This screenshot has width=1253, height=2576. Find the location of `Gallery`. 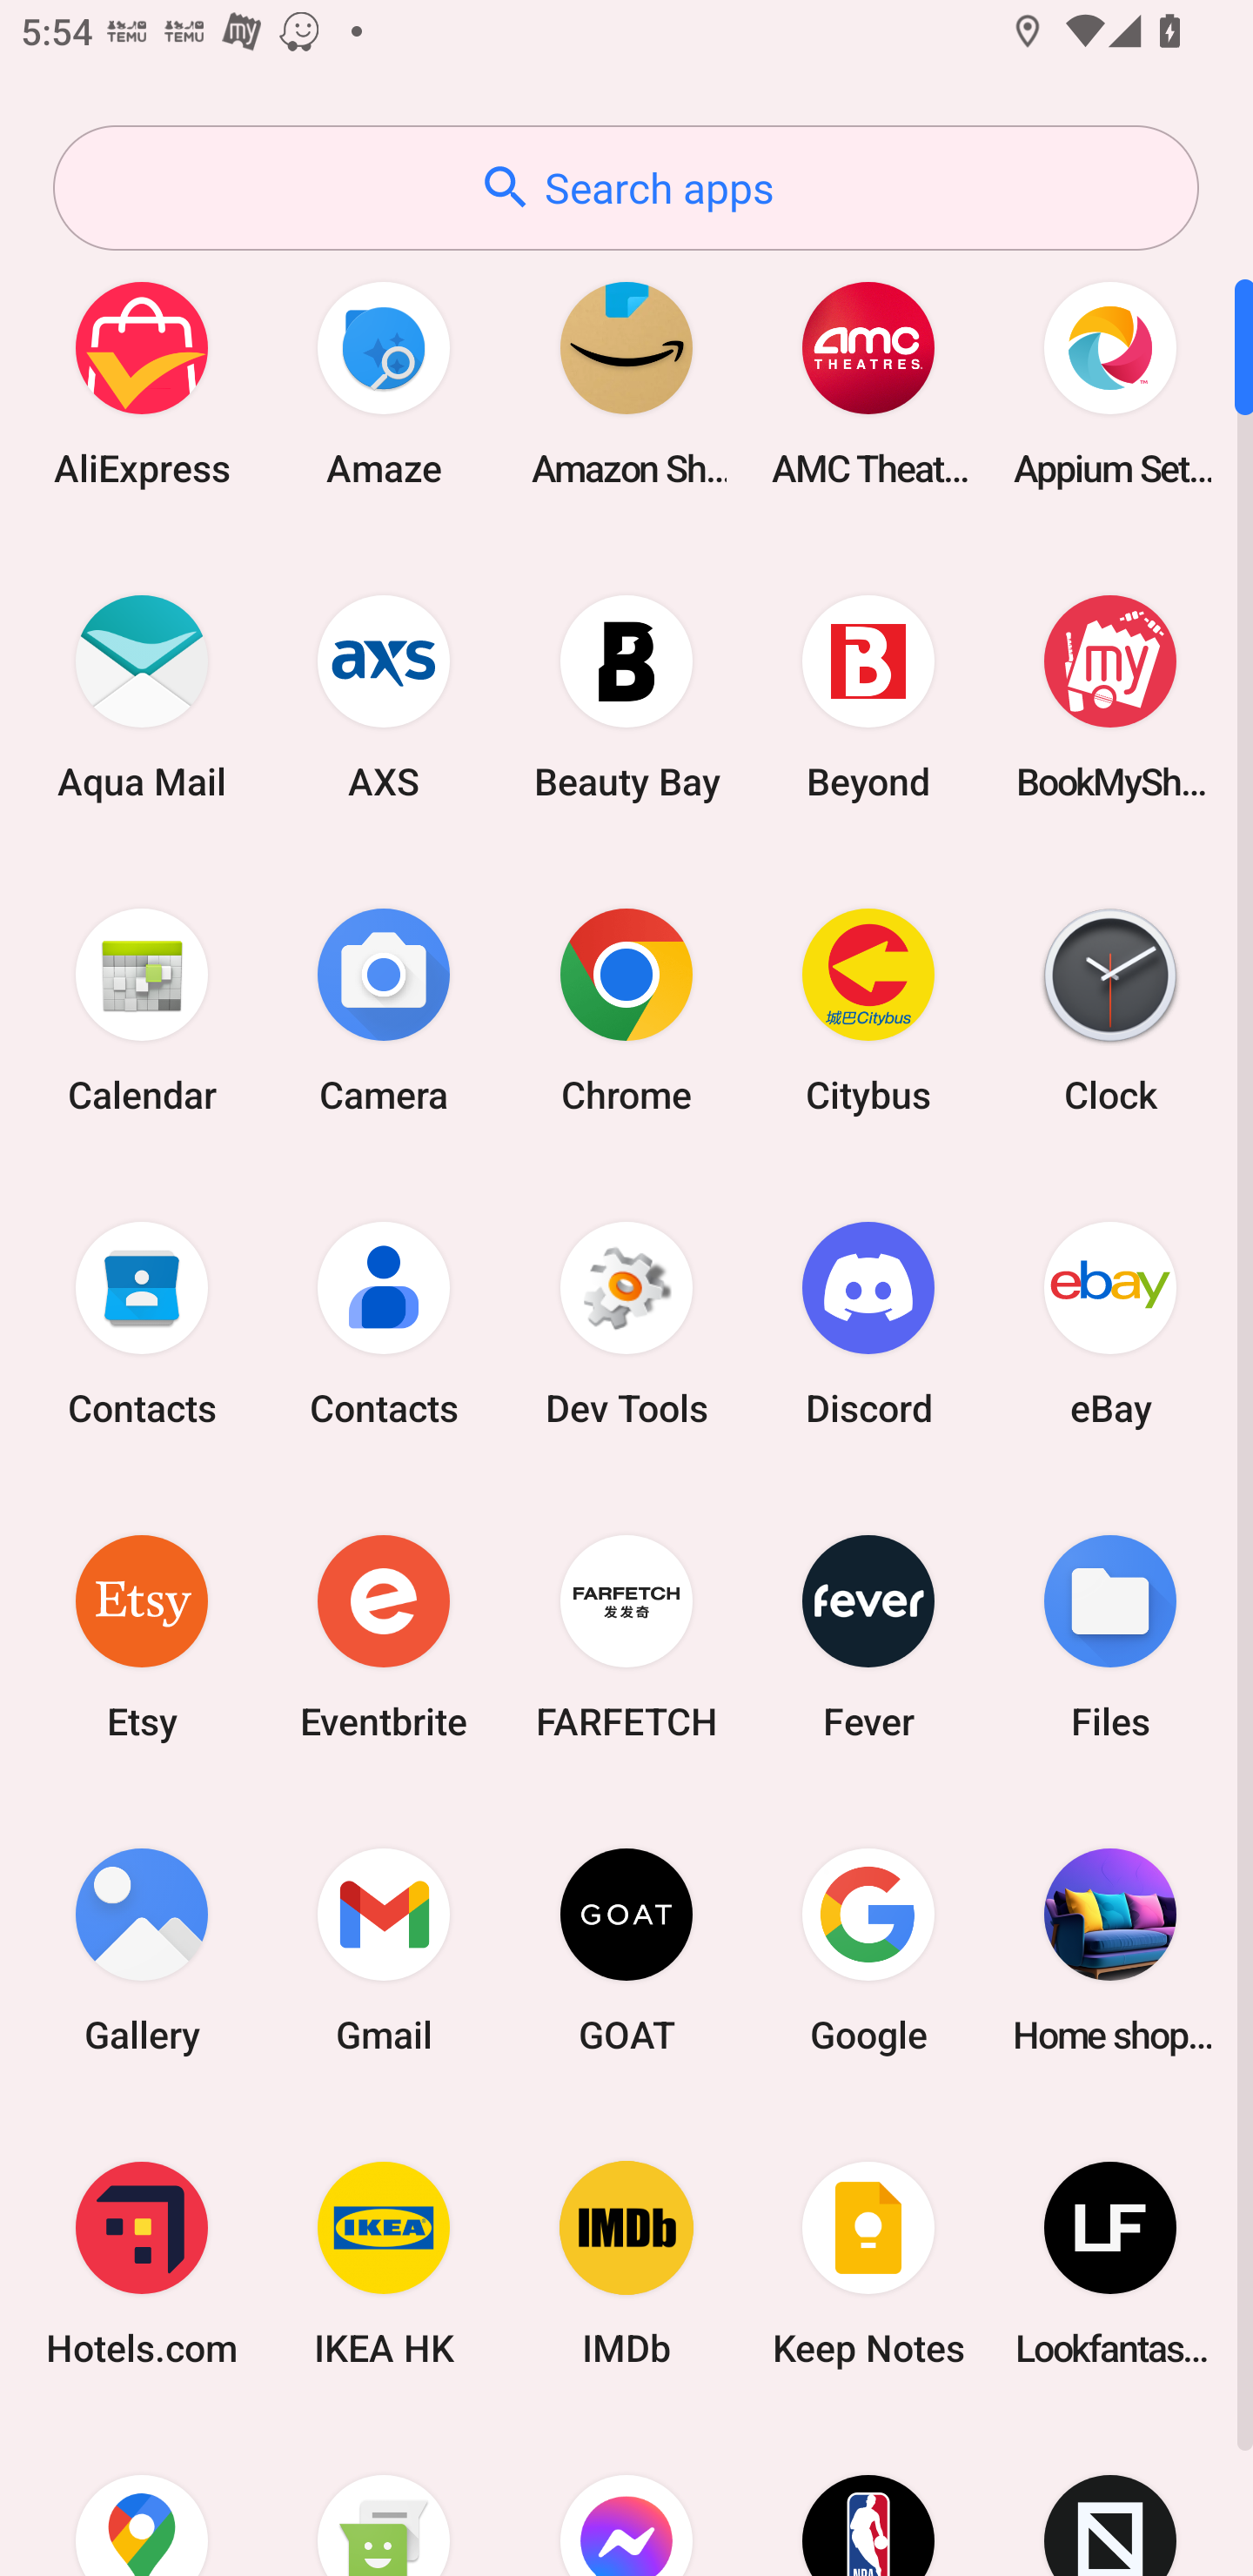

Gallery is located at coordinates (142, 1949).